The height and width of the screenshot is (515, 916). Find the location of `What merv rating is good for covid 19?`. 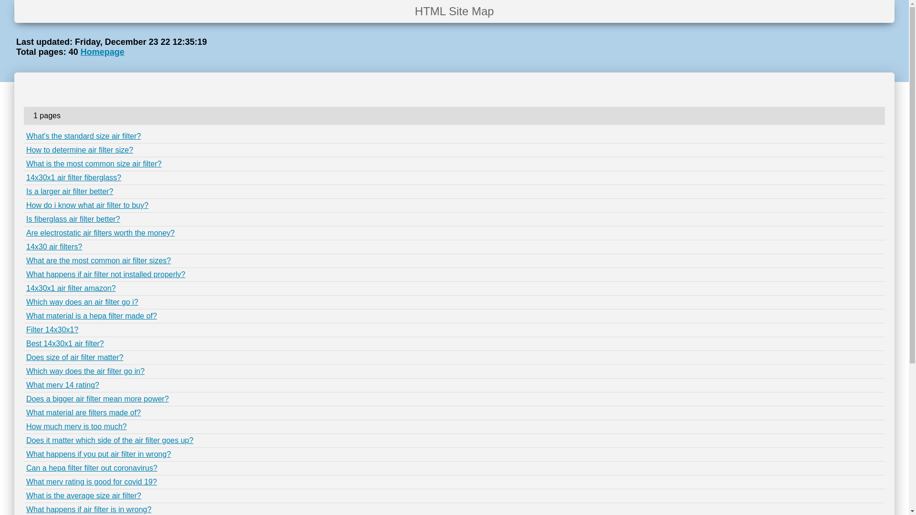

What merv rating is good for covid 19? is located at coordinates (92, 482).